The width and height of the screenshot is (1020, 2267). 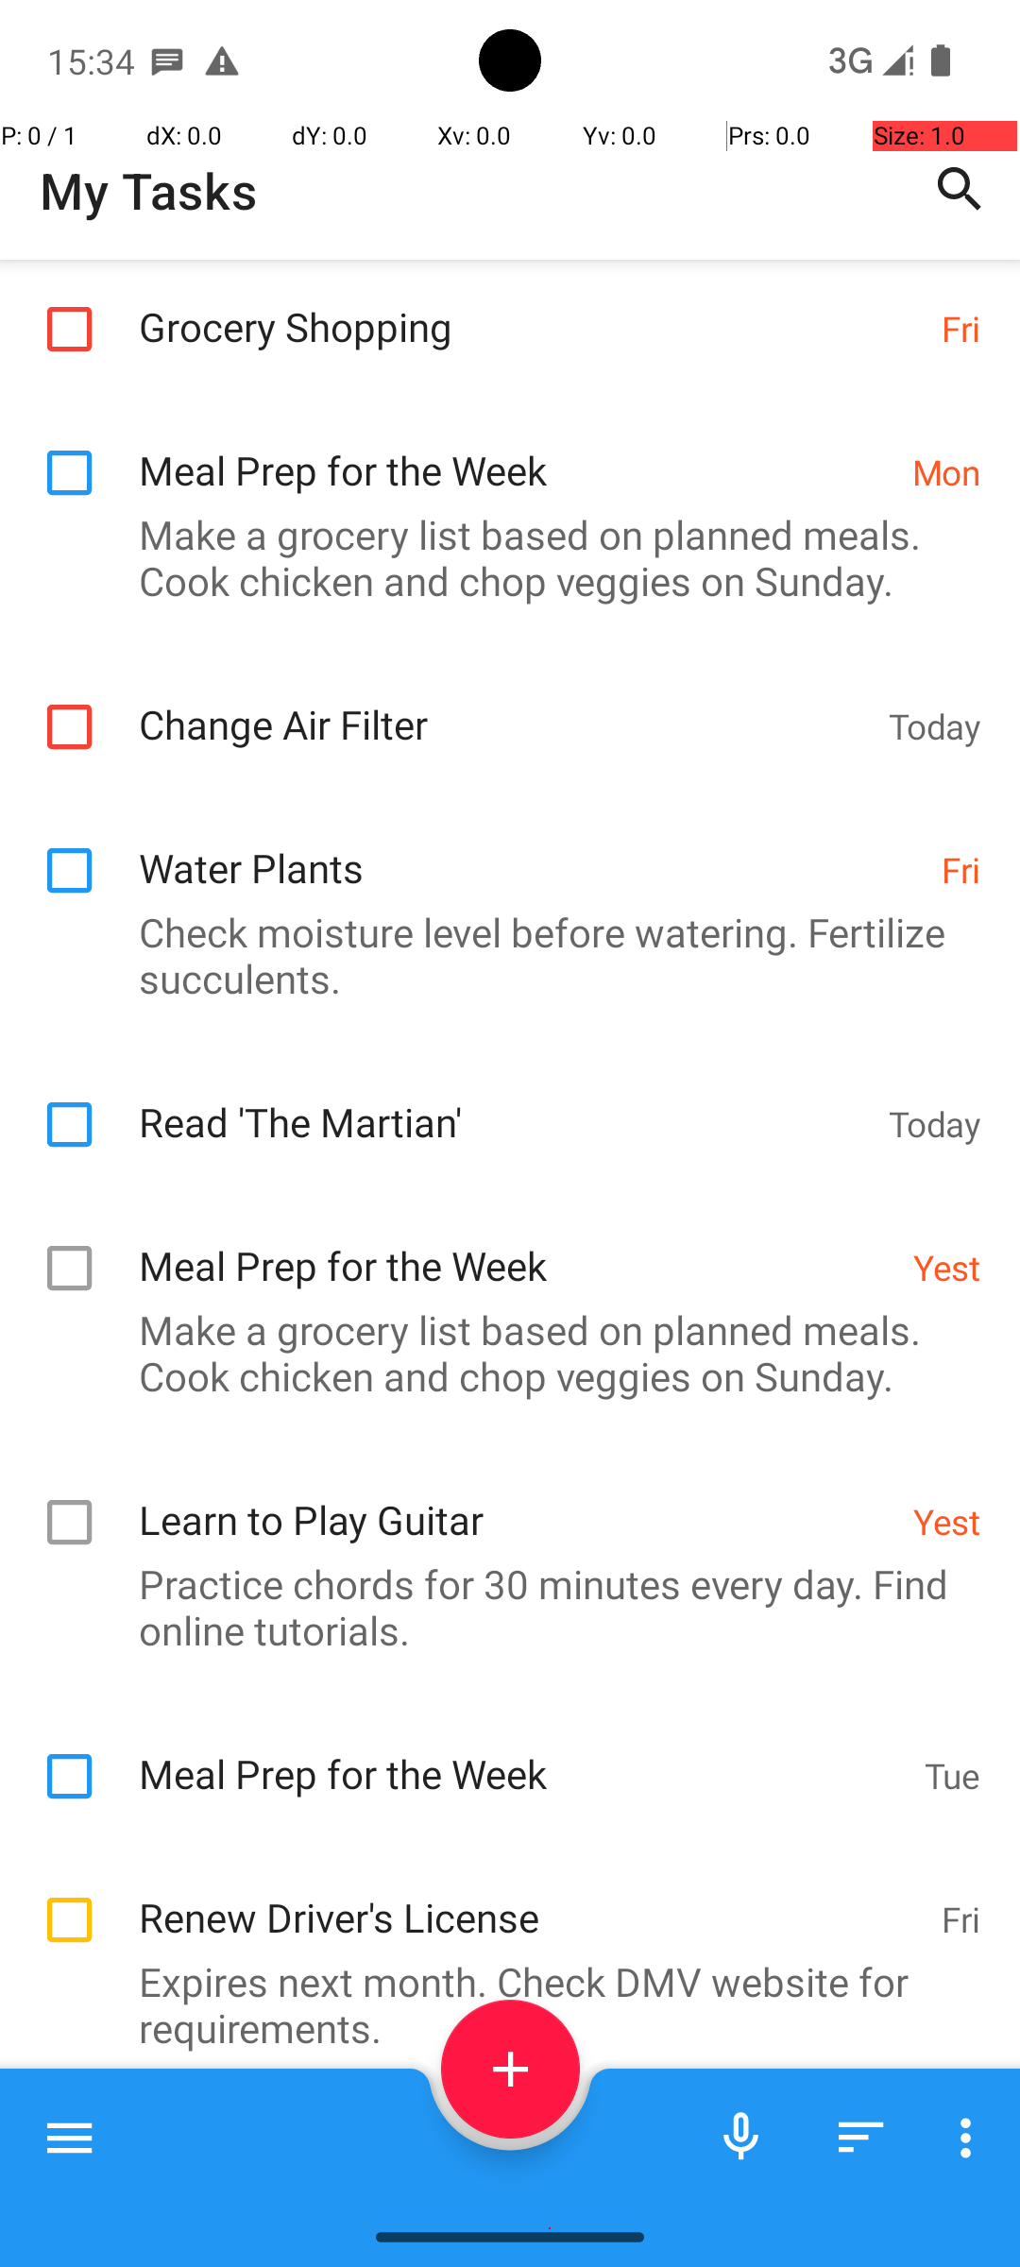 What do you see at coordinates (516, 450) in the screenshot?
I see `Meal Prep for the Week` at bounding box center [516, 450].